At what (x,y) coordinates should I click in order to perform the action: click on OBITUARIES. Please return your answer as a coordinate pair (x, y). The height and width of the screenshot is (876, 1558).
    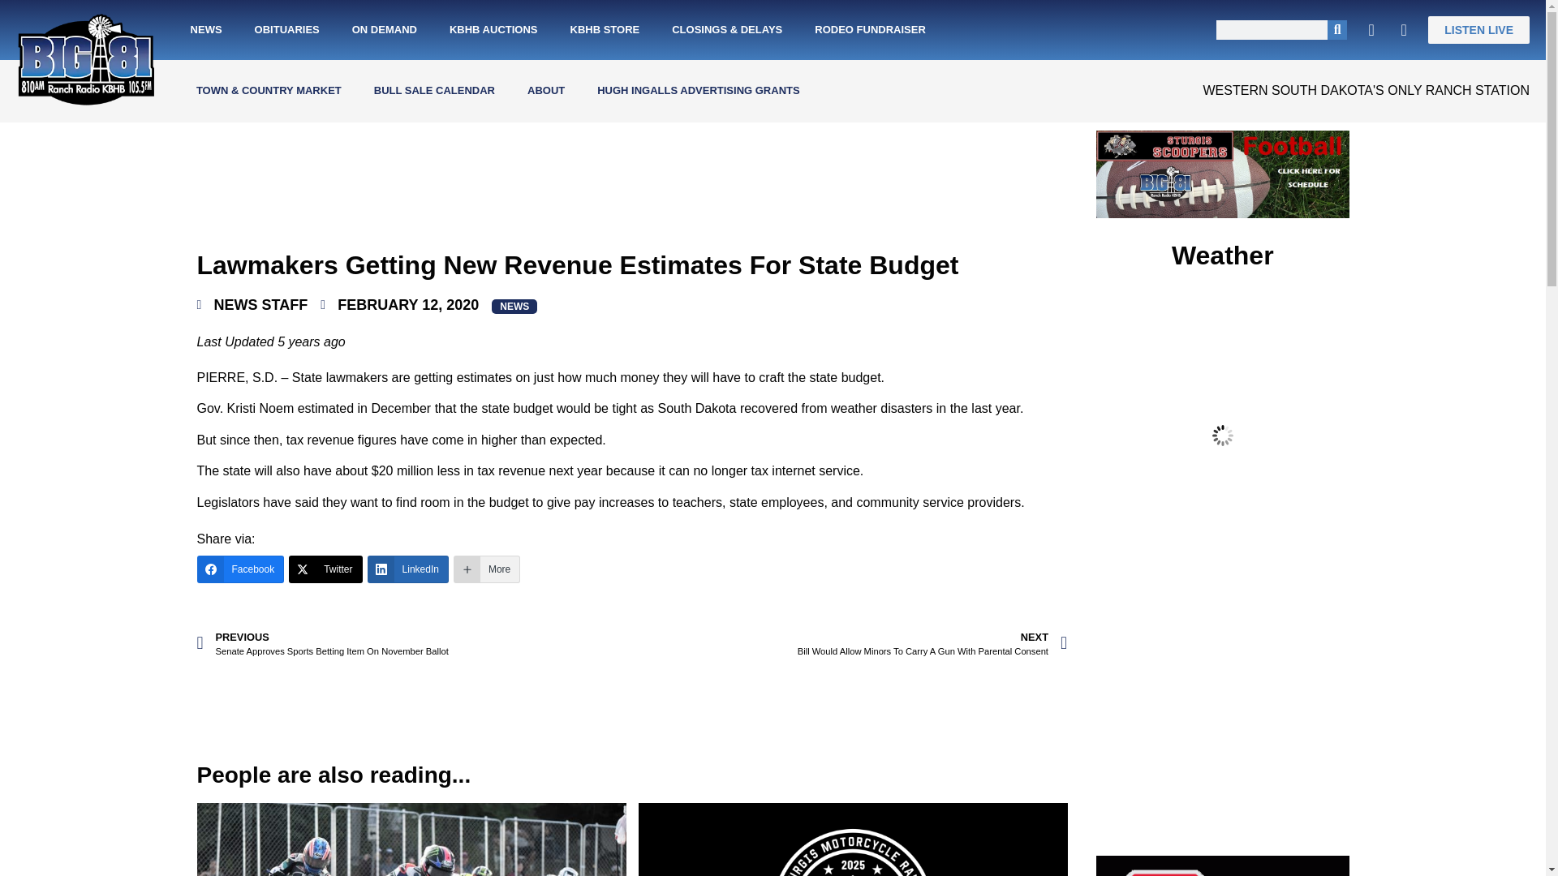
    Looking at the image, I should click on (287, 30).